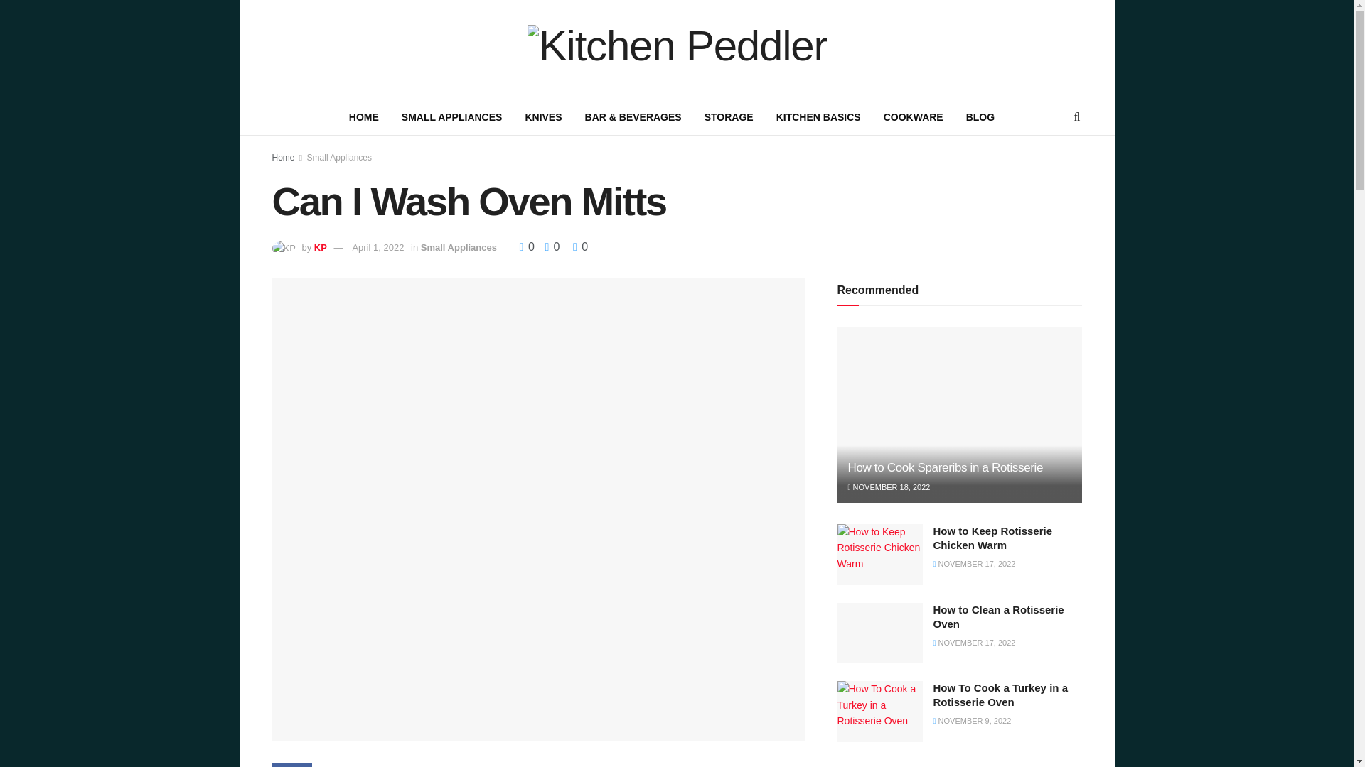 The width and height of the screenshot is (1365, 767). Describe the element at coordinates (580, 247) in the screenshot. I see `0` at that location.